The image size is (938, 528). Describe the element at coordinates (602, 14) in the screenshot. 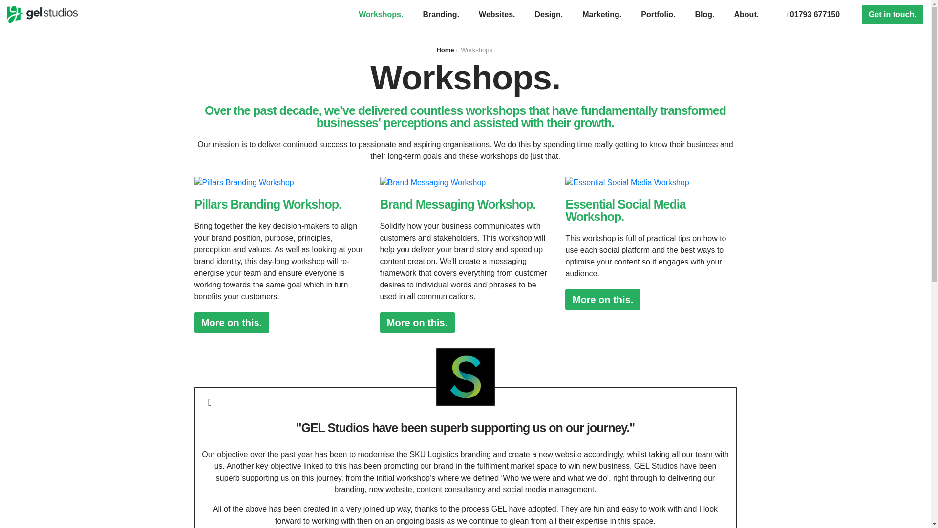

I see `Marketing.` at that location.